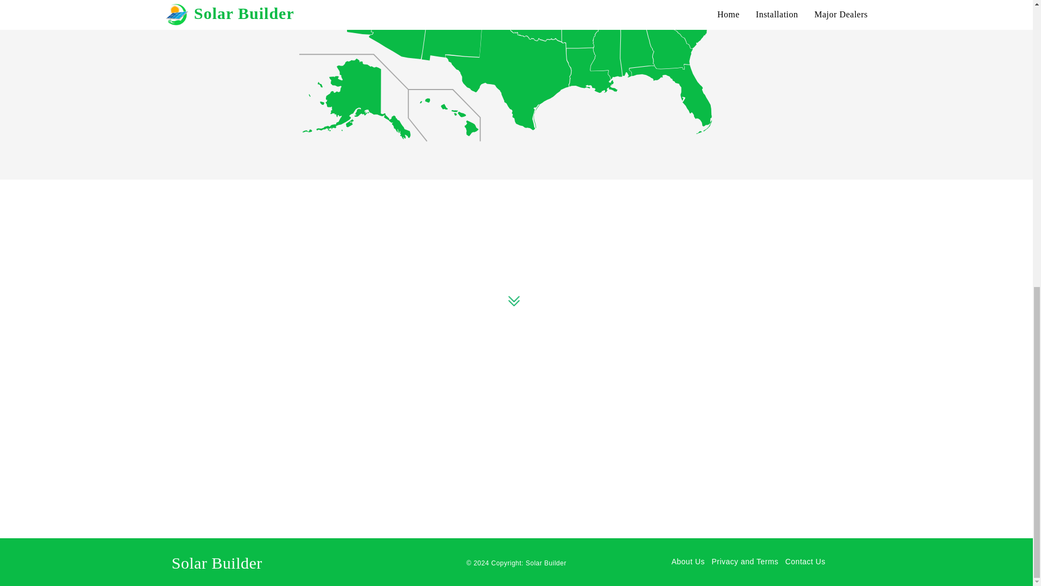  What do you see at coordinates (746, 562) in the screenshot?
I see `Privacy and Terms` at bounding box center [746, 562].